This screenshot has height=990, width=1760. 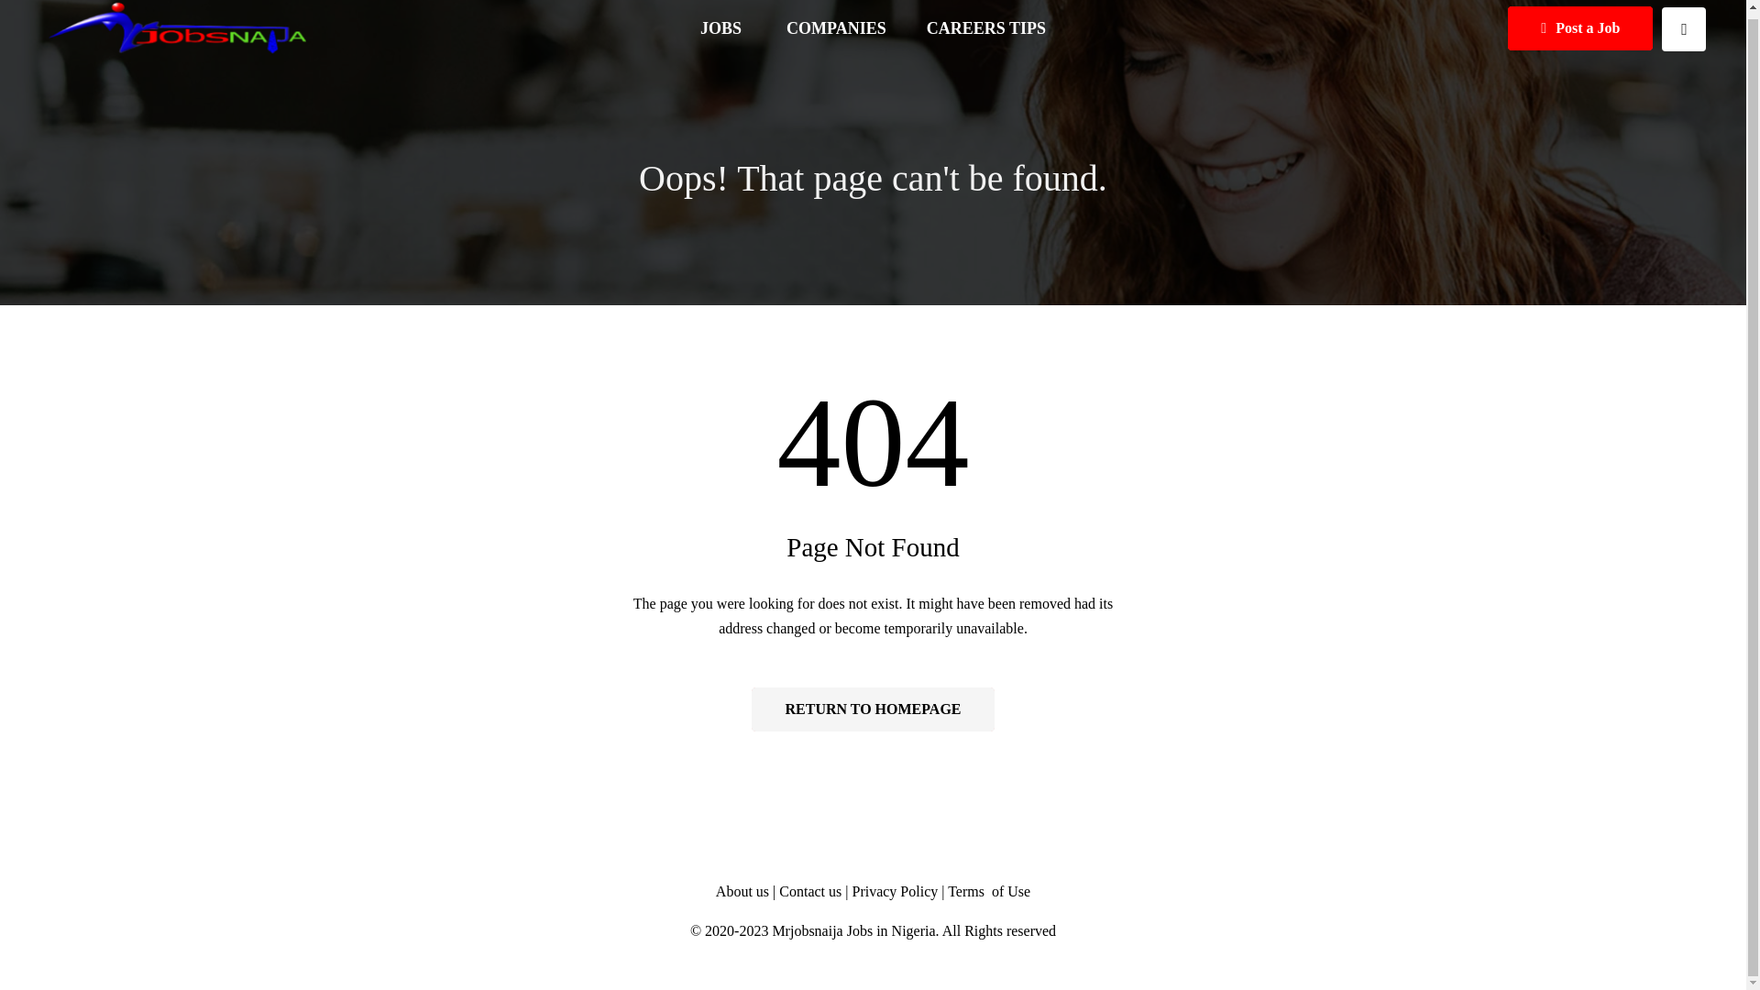 What do you see at coordinates (722, 29) in the screenshot?
I see `JOBS` at bounding box center [722, 29].